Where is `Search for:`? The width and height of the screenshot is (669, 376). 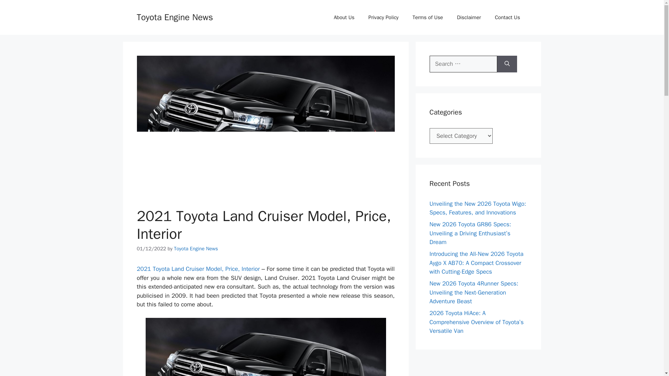
Search for: is located at coordinates (463, 64).